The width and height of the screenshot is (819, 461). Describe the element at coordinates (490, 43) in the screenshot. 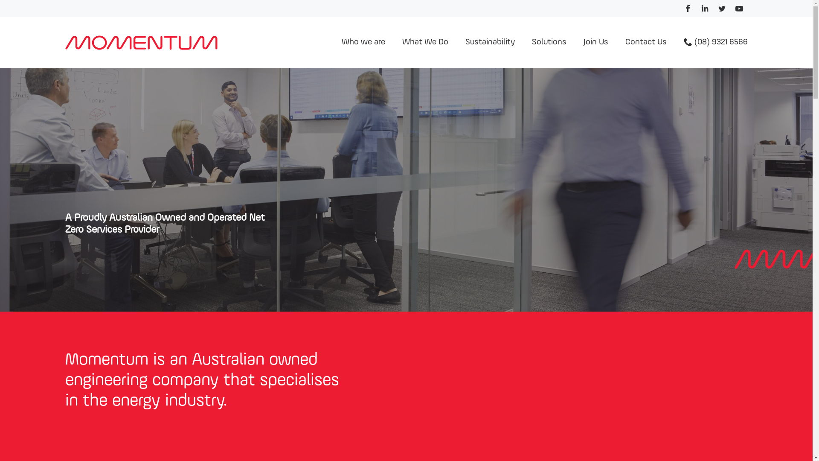

I see `Sustainability` at that location.